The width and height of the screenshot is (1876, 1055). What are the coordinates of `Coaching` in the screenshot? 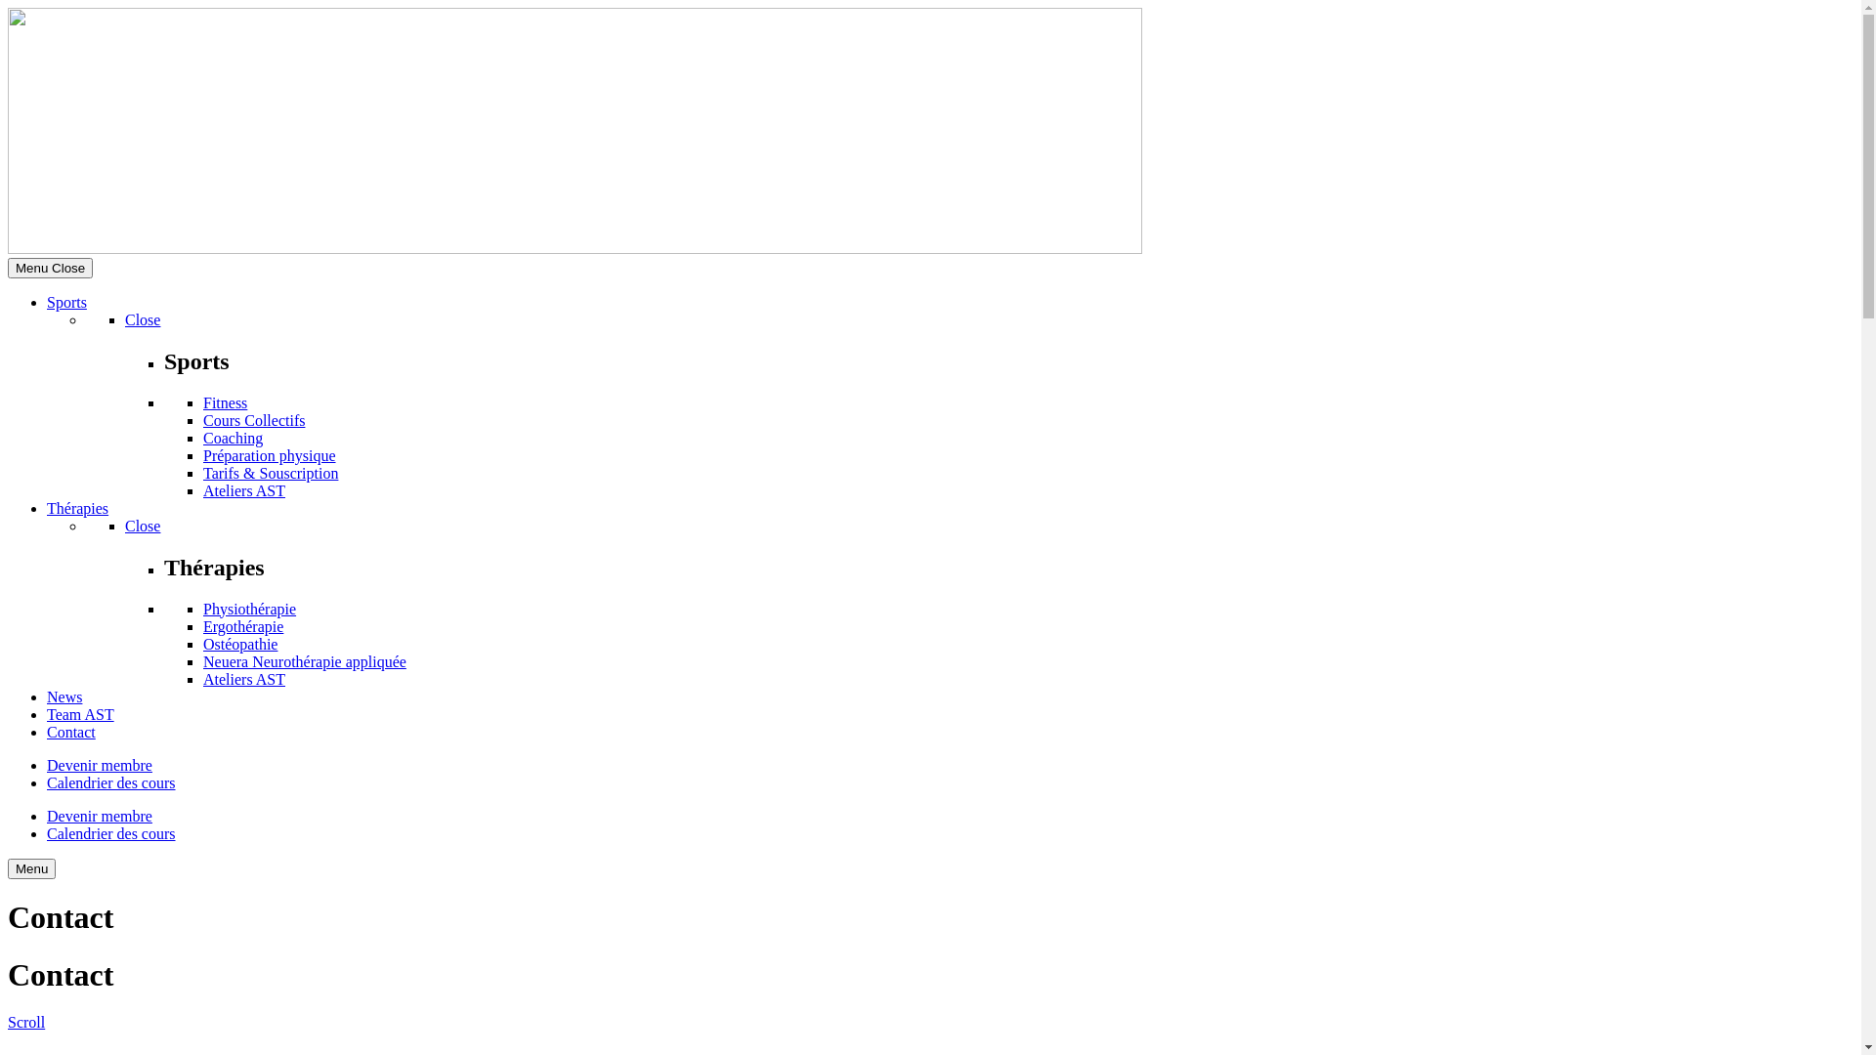 It's located at (233, 438).